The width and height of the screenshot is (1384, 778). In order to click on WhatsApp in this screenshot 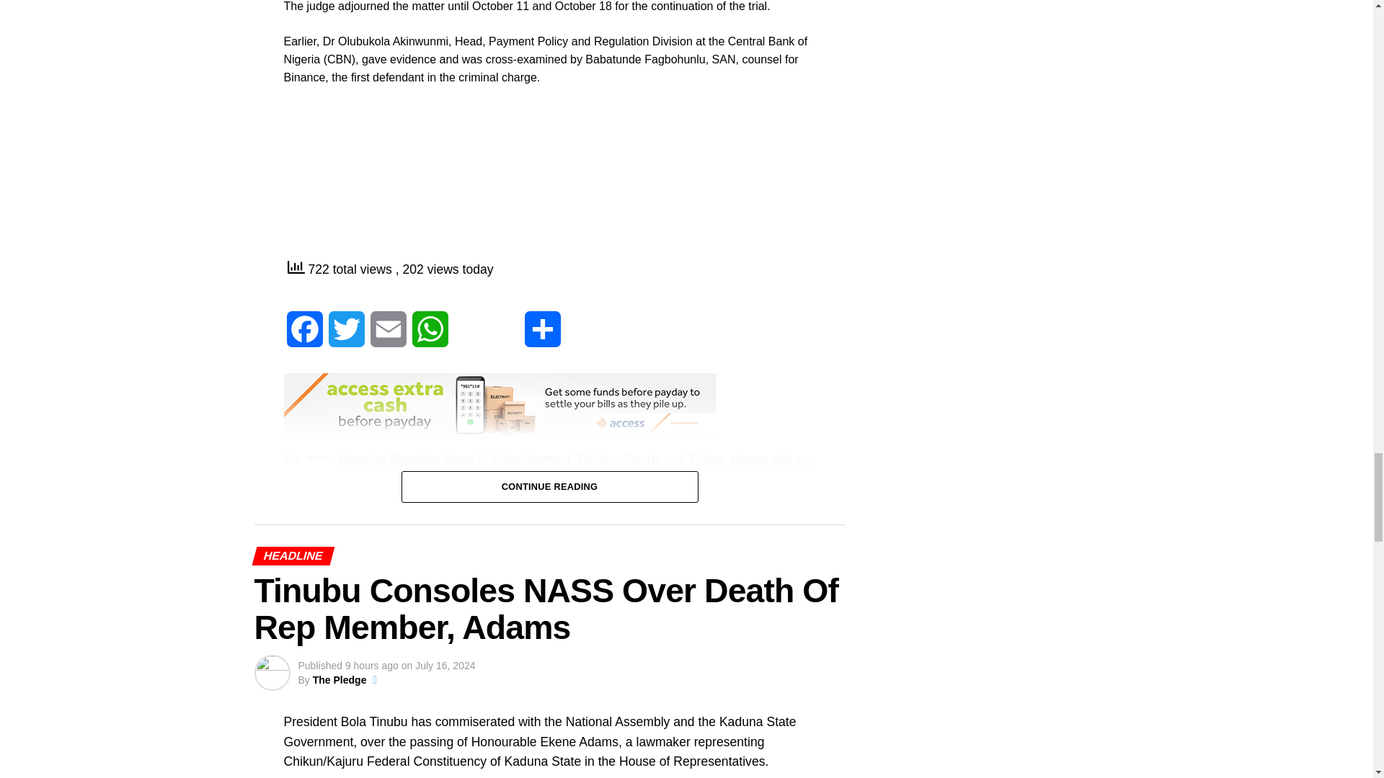, I will do `click(430, 336)`.